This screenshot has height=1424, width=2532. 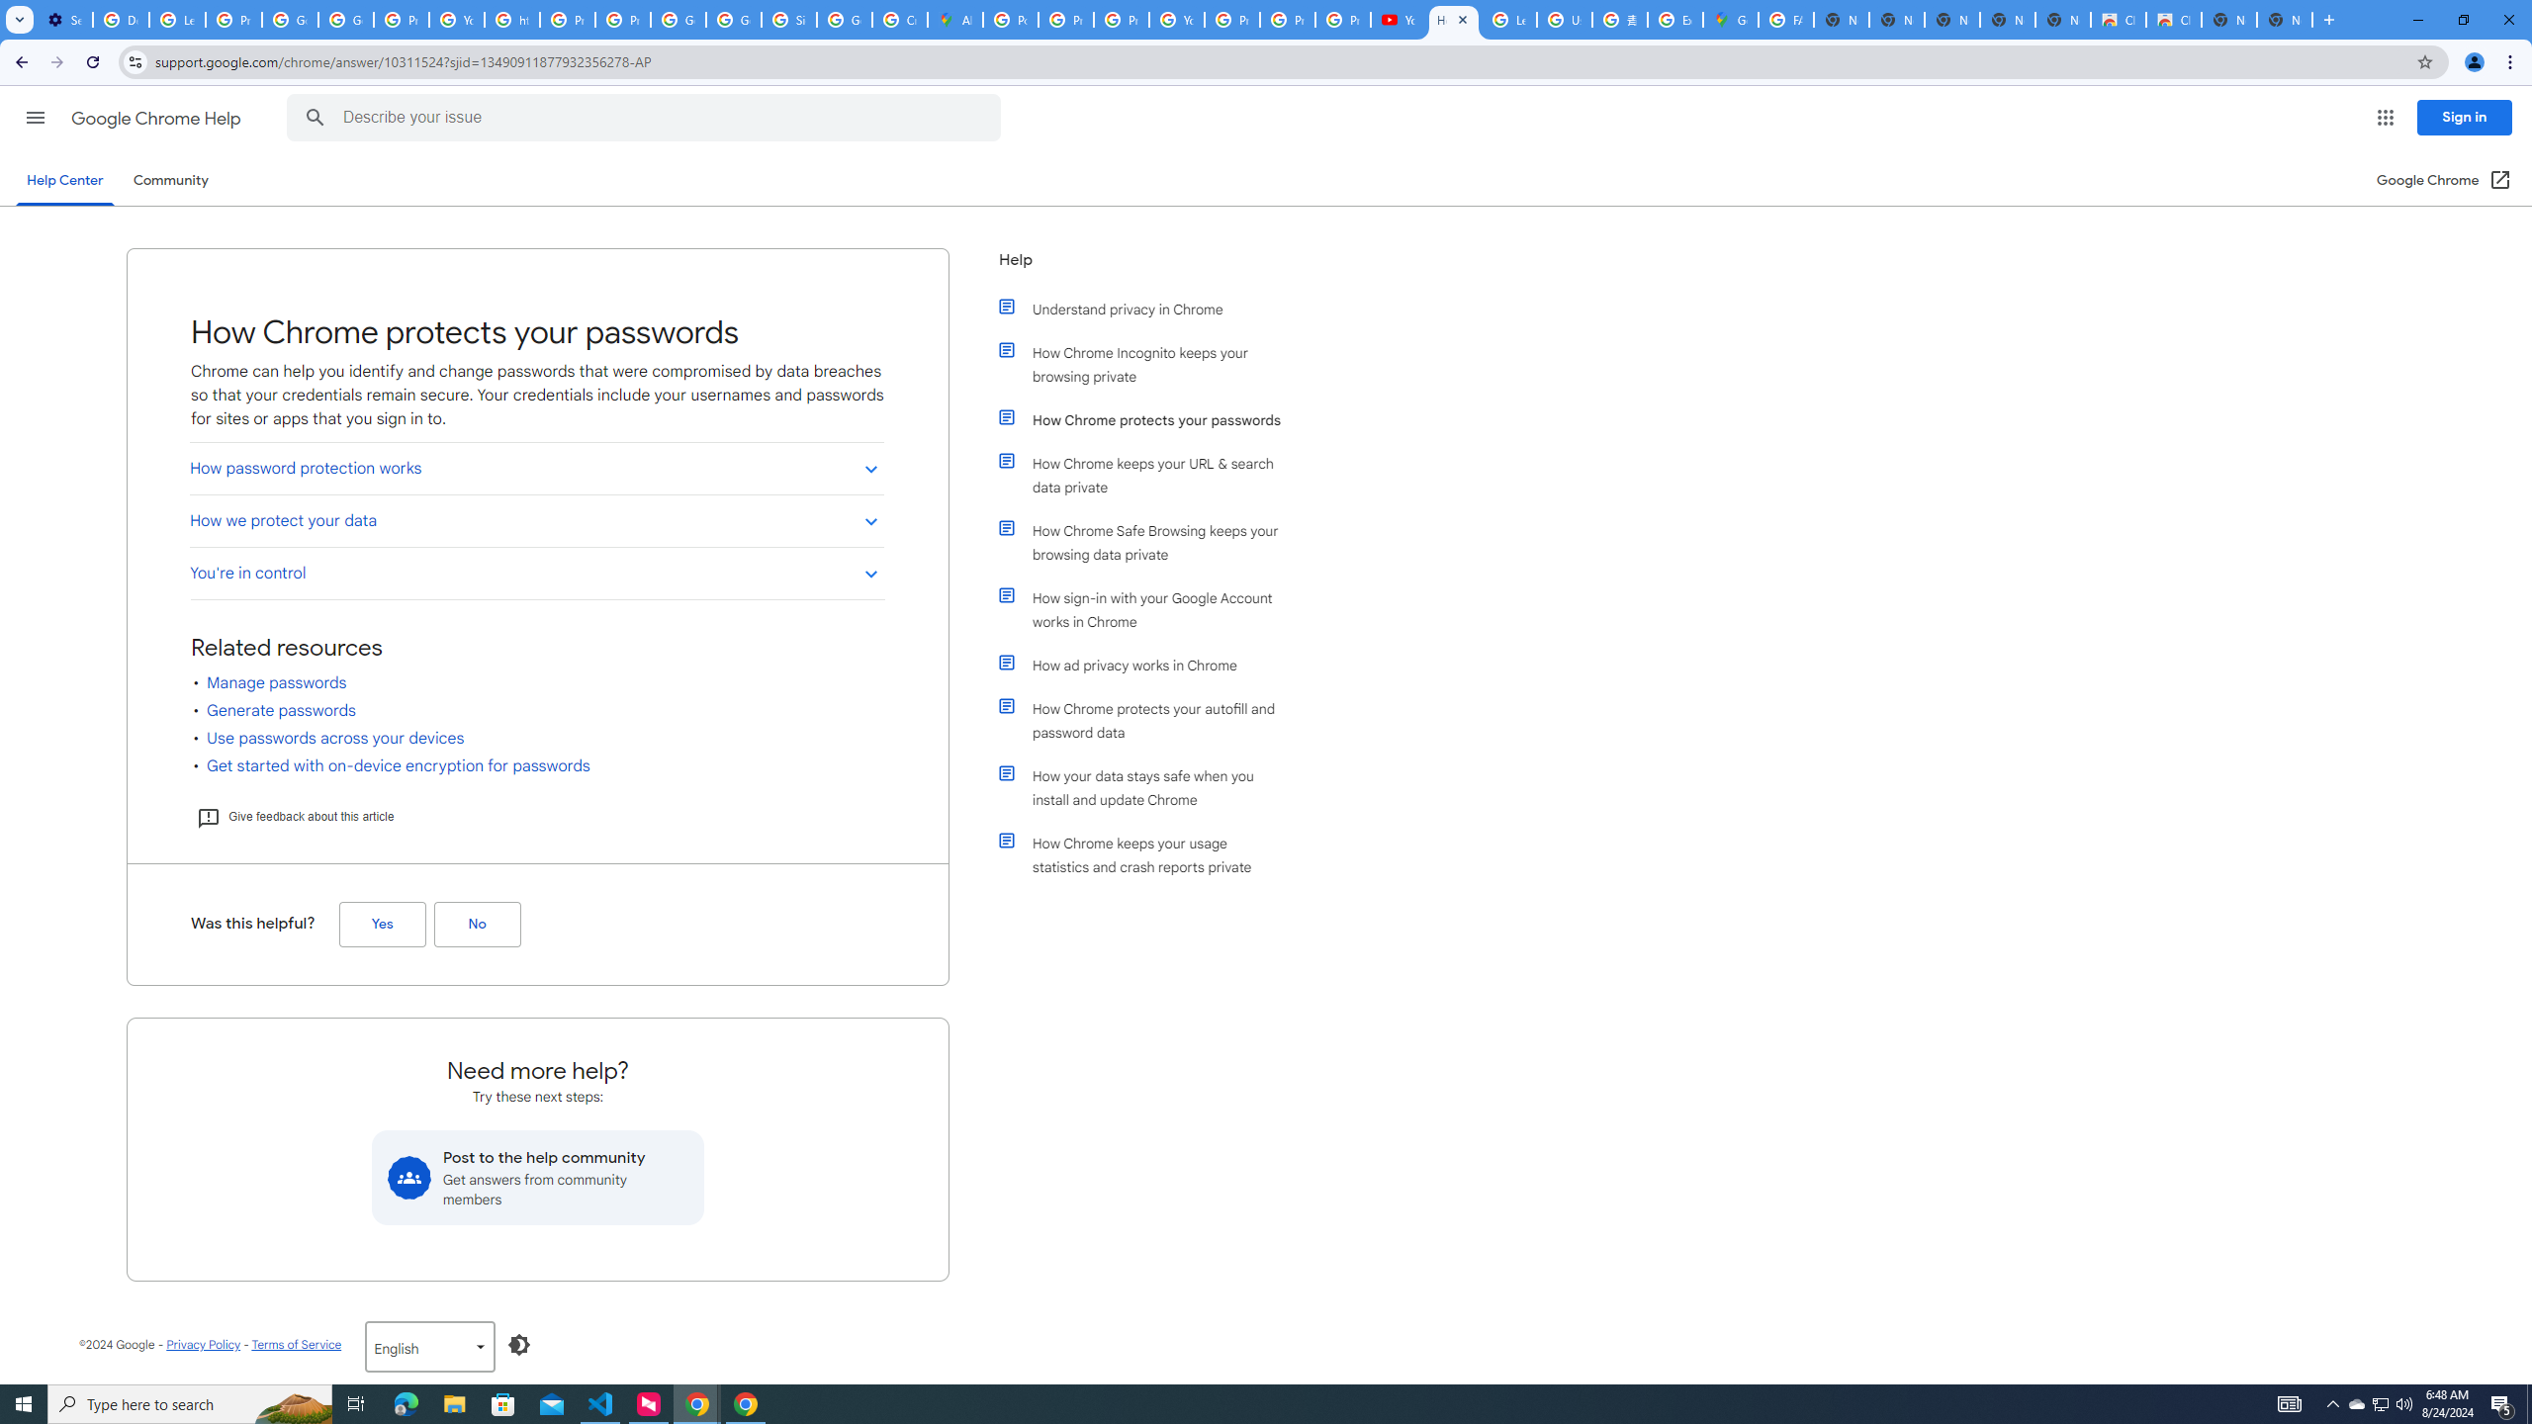 What do you see at coordinates (2443, 180) in the screenshot?
I see `Google Chrome (Open in a new window)` at bounding box center [2443, 180].